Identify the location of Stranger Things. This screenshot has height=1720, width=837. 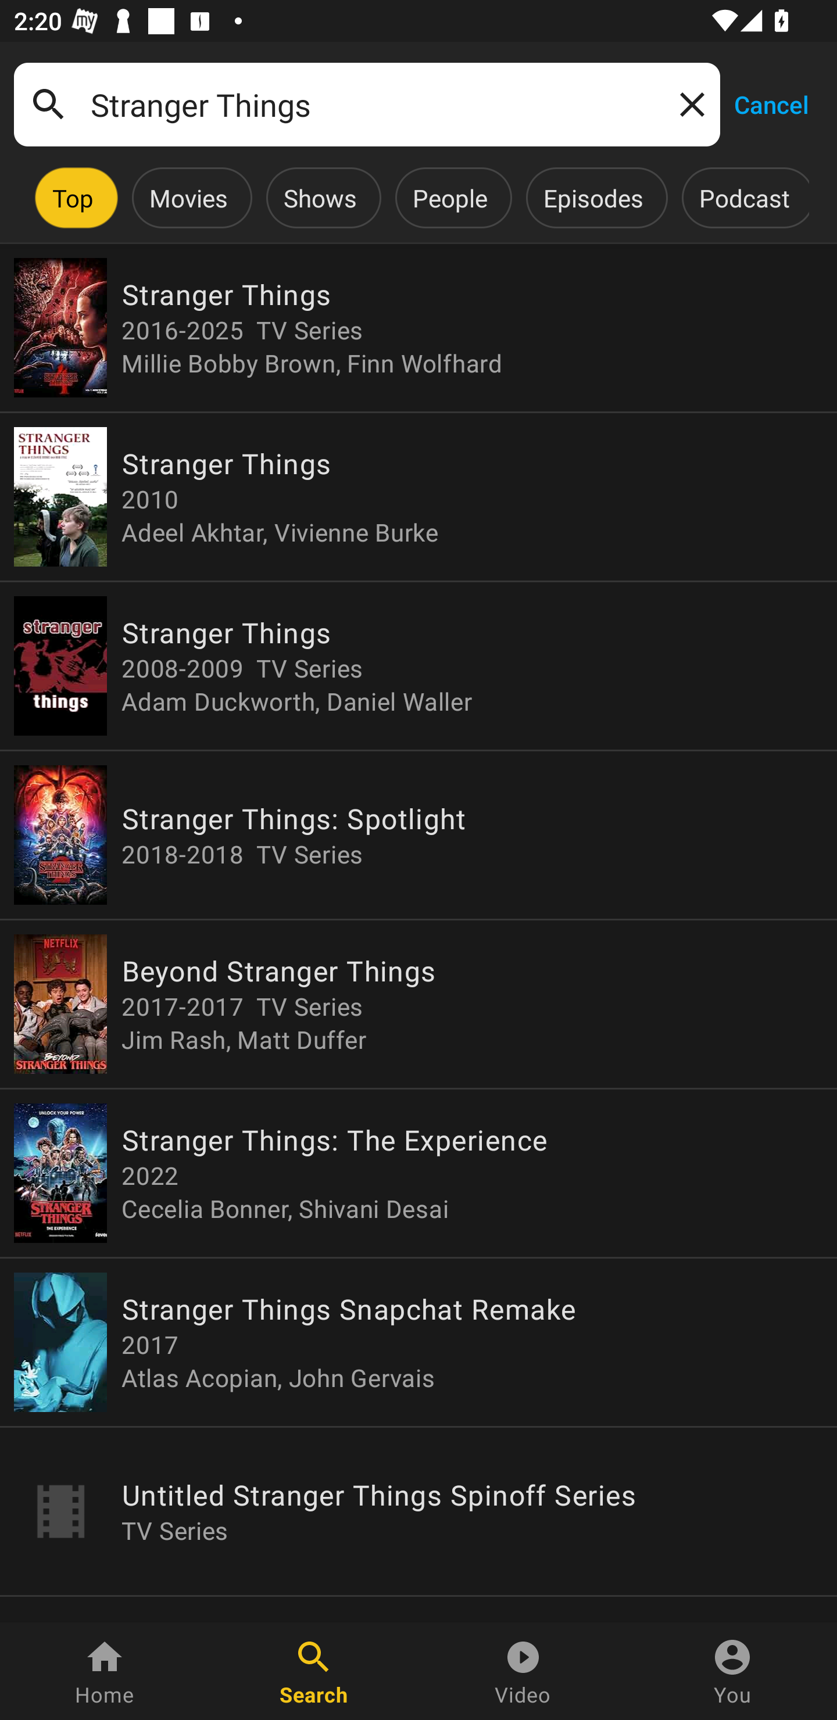
(367, 105).